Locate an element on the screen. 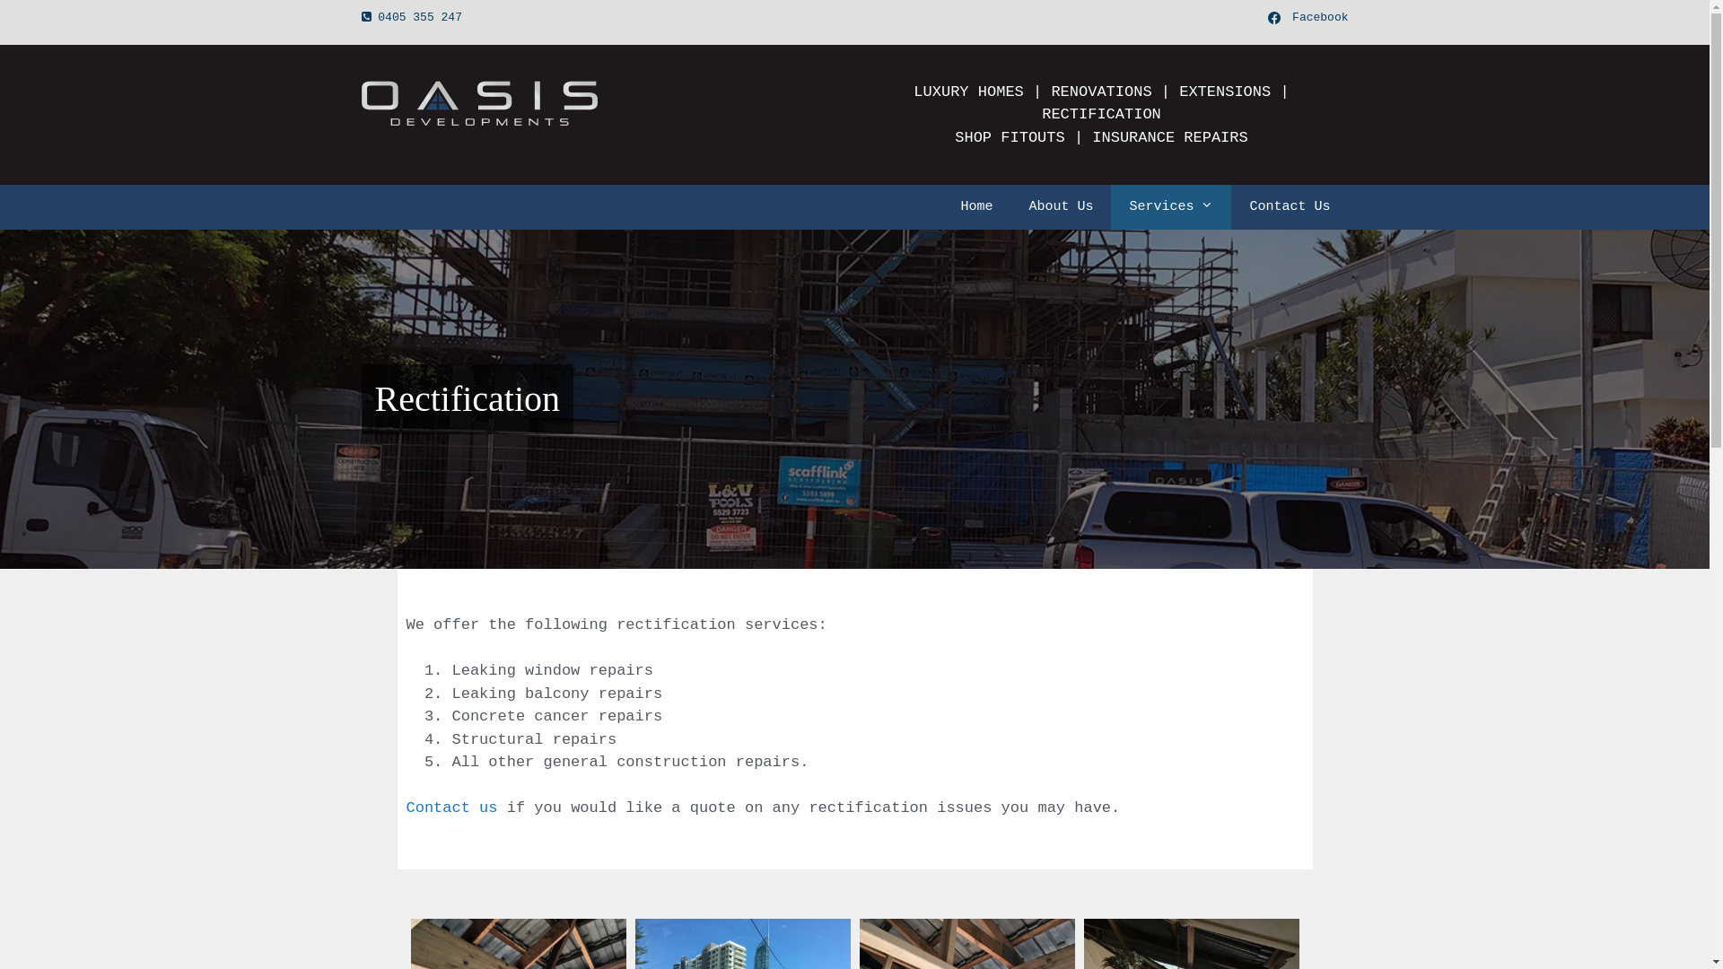  Facebook is located at coordinates (1308, 18).